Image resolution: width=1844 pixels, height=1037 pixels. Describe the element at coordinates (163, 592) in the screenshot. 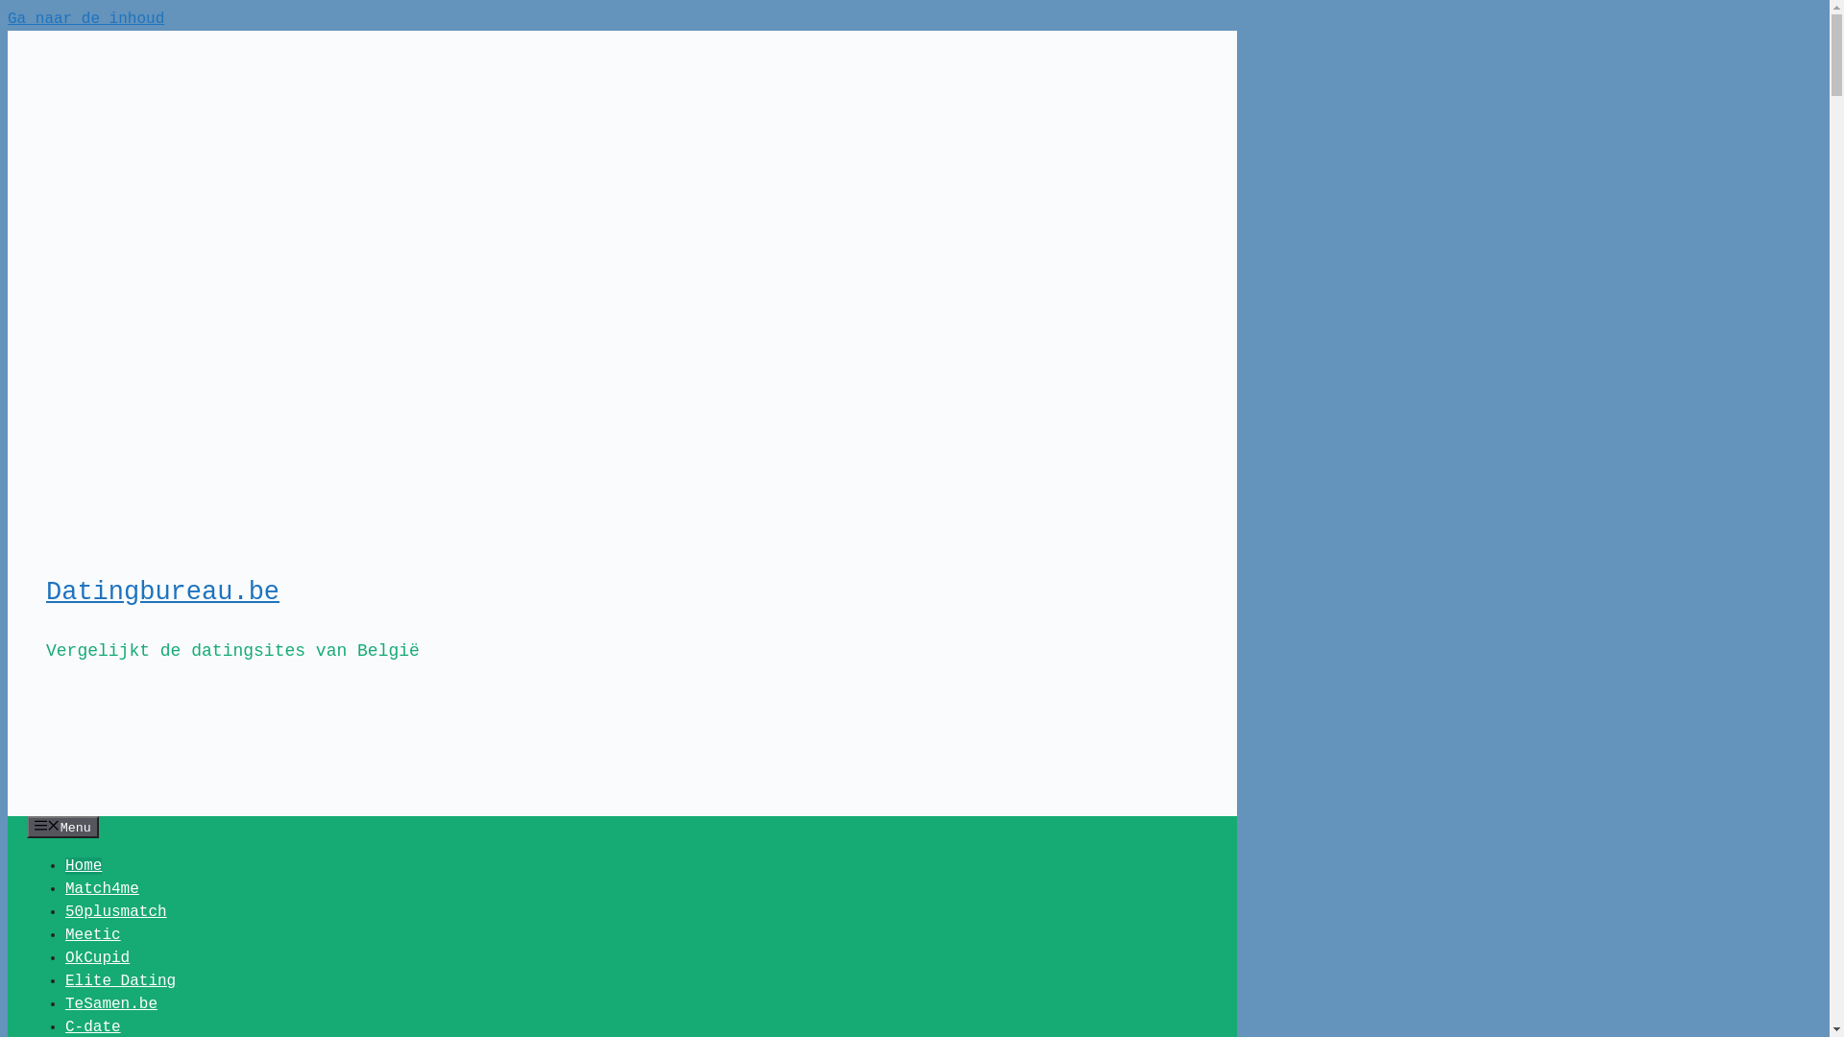

I see `Datingbureau.be` at that location.